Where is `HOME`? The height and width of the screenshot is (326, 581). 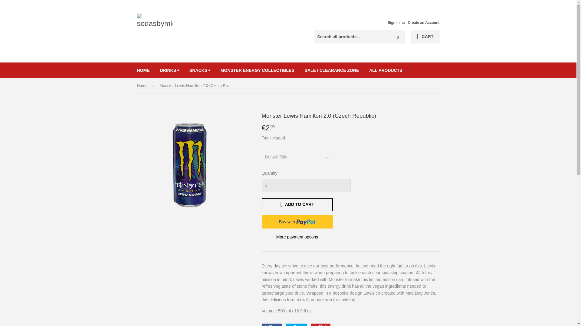 HOME is located at coordinates (143, 70).